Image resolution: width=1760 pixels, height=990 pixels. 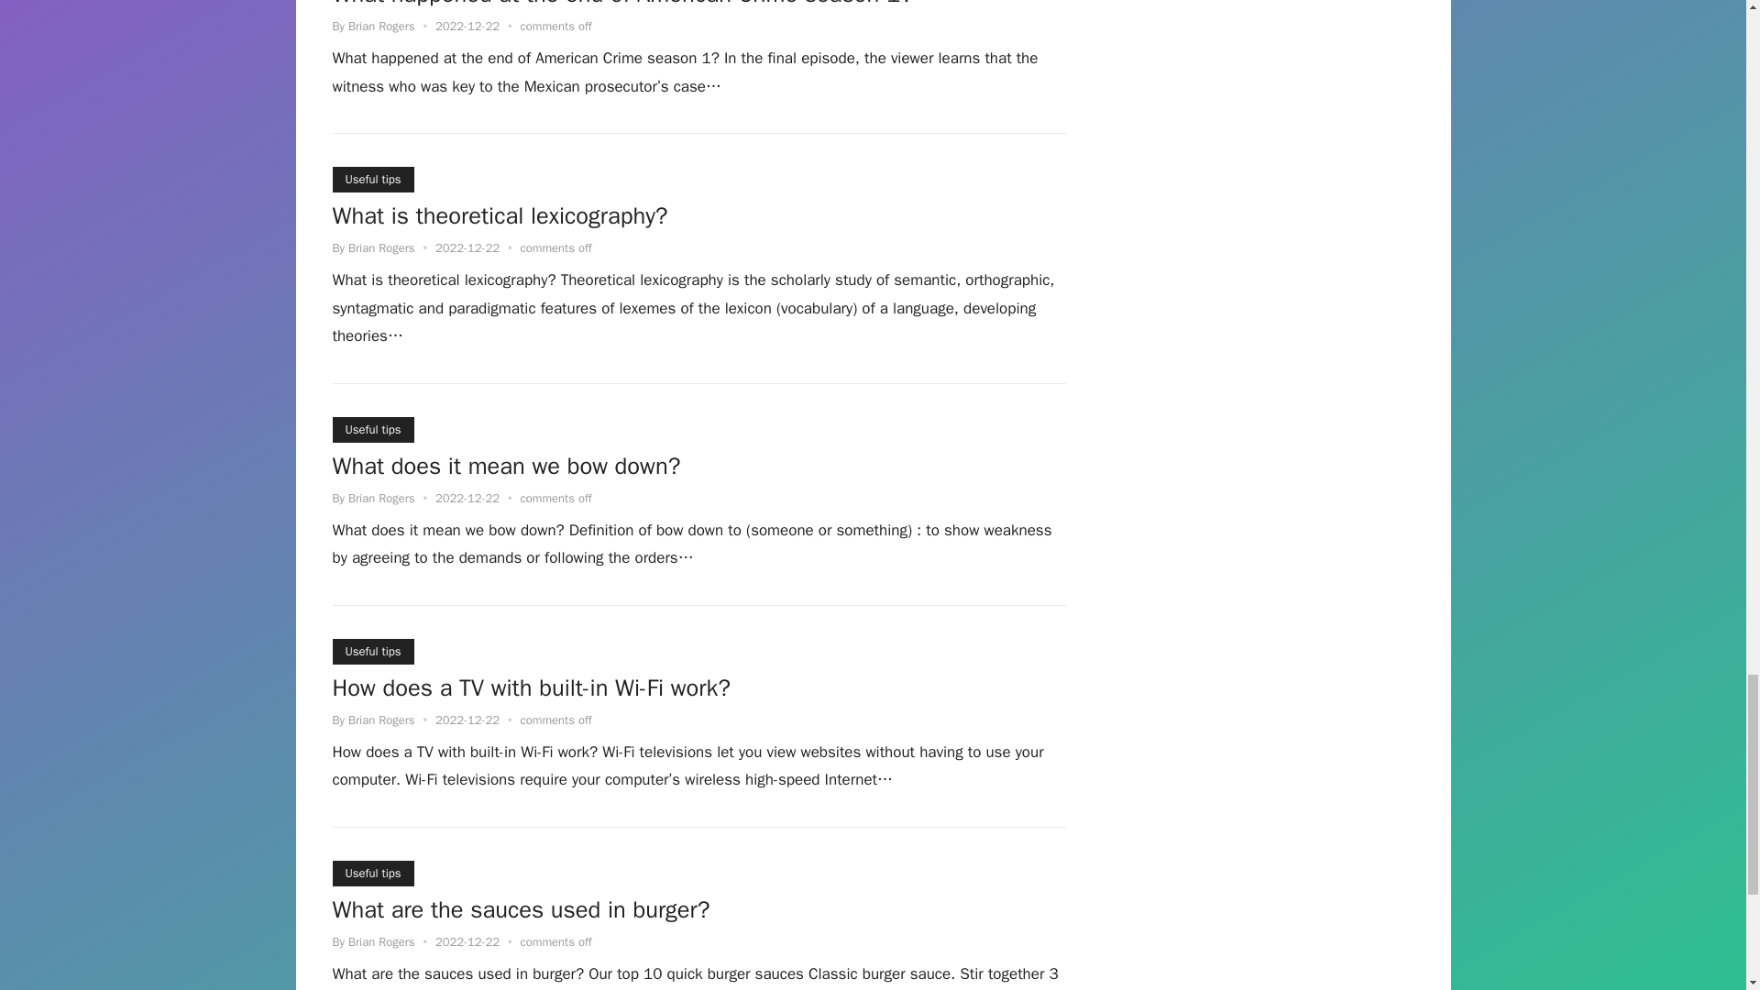 What do you see at coordinates (381, 247) in the screenshot?
I see `Posts by Brian Rogers` at bounding box center [381, 247].